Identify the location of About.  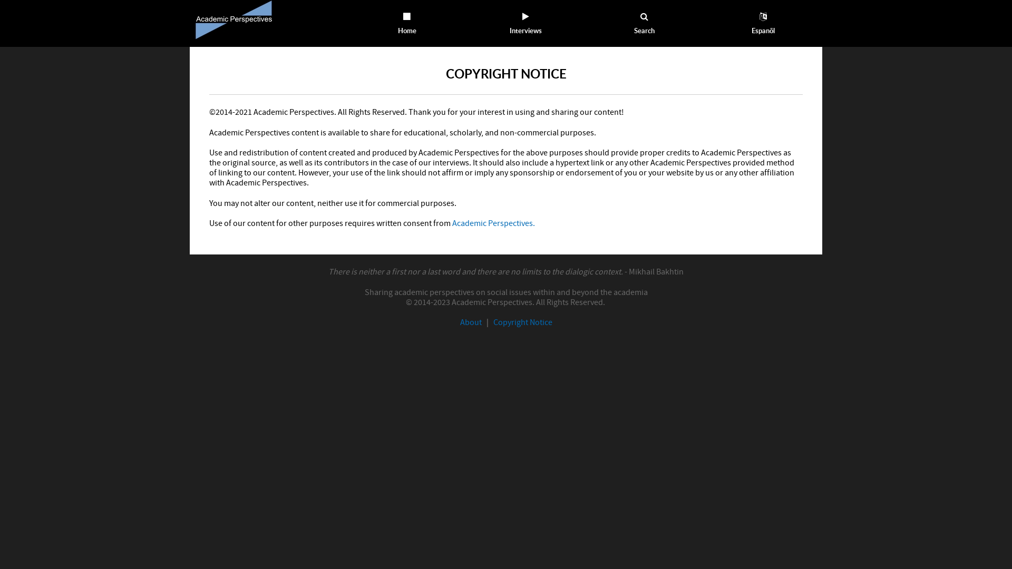
(470, 322).